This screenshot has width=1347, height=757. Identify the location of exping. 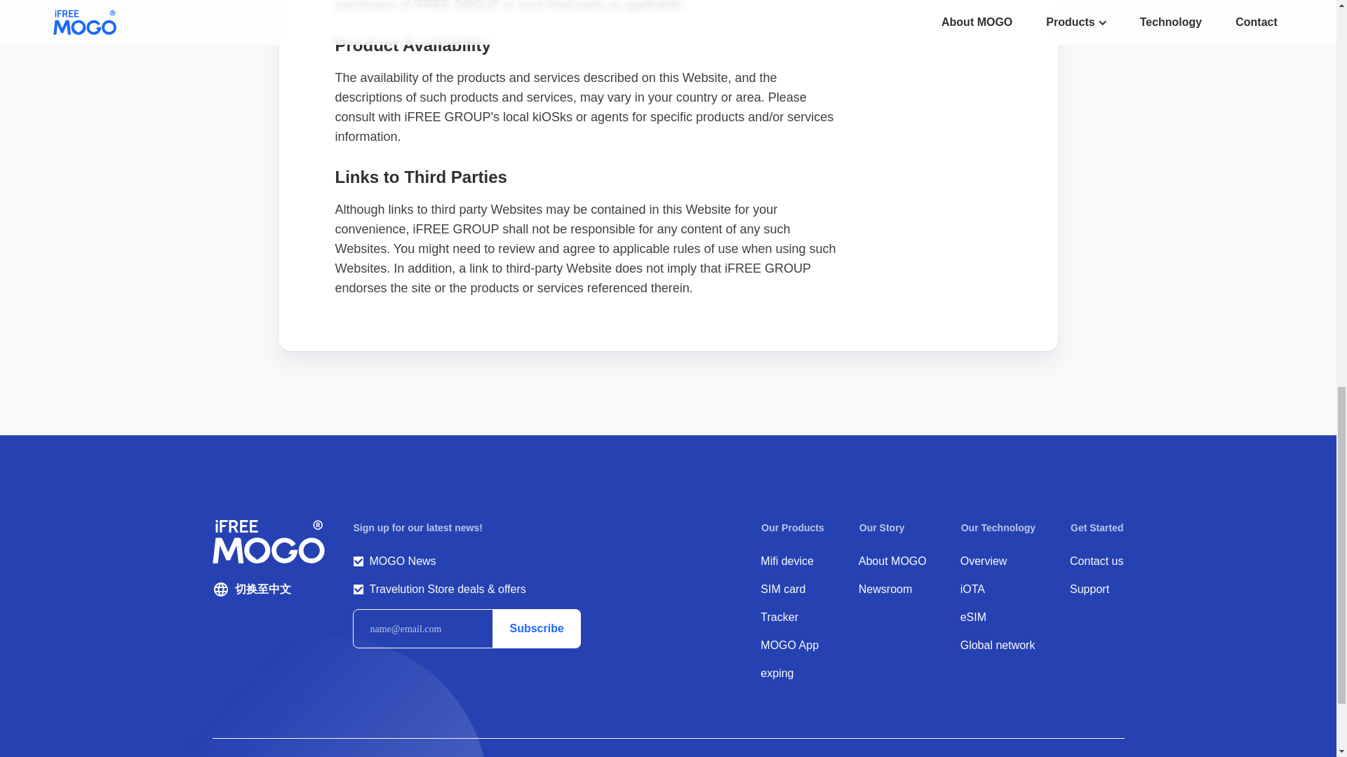
(793, 674).